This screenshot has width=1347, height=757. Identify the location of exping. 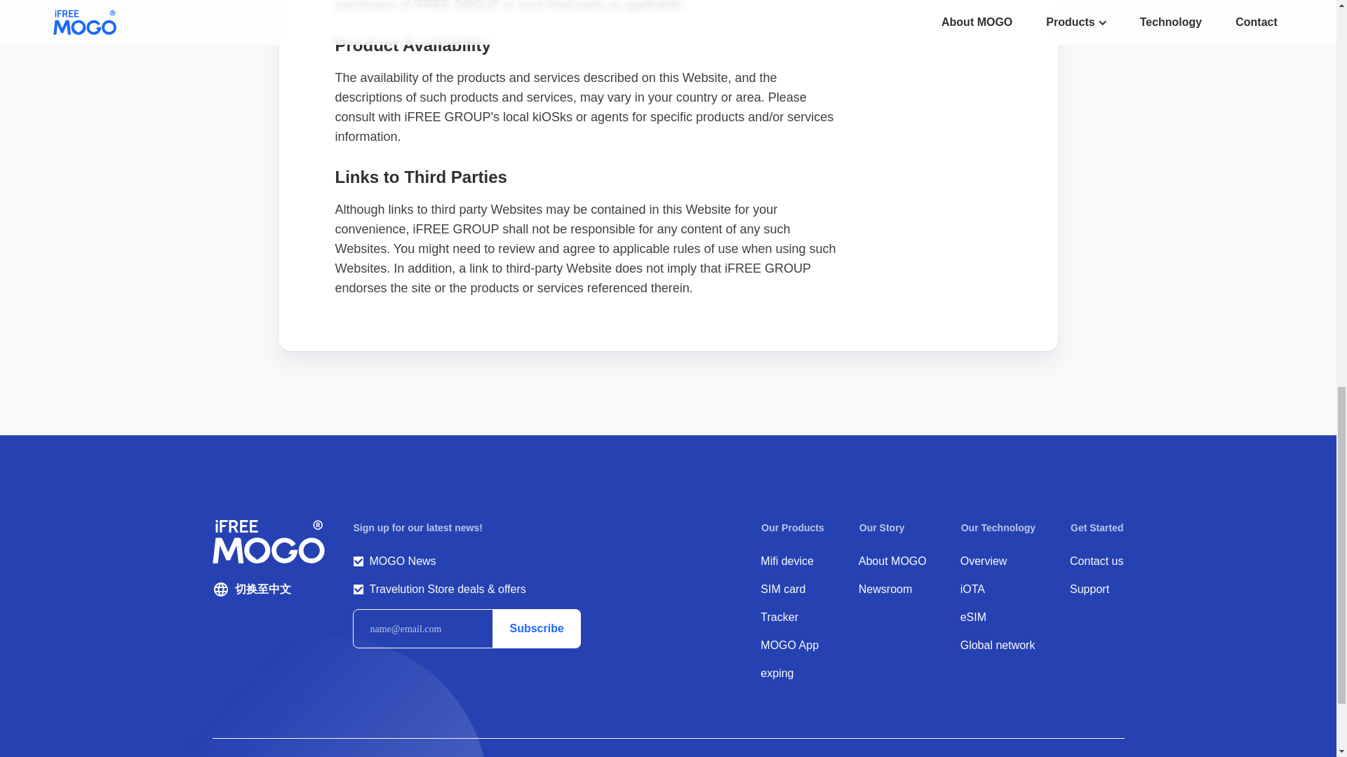
(793, 674).